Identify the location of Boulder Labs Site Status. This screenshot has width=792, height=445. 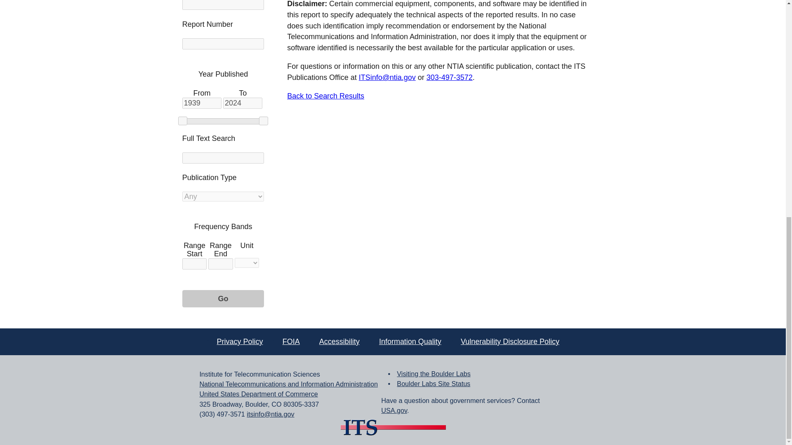
(433, 383).